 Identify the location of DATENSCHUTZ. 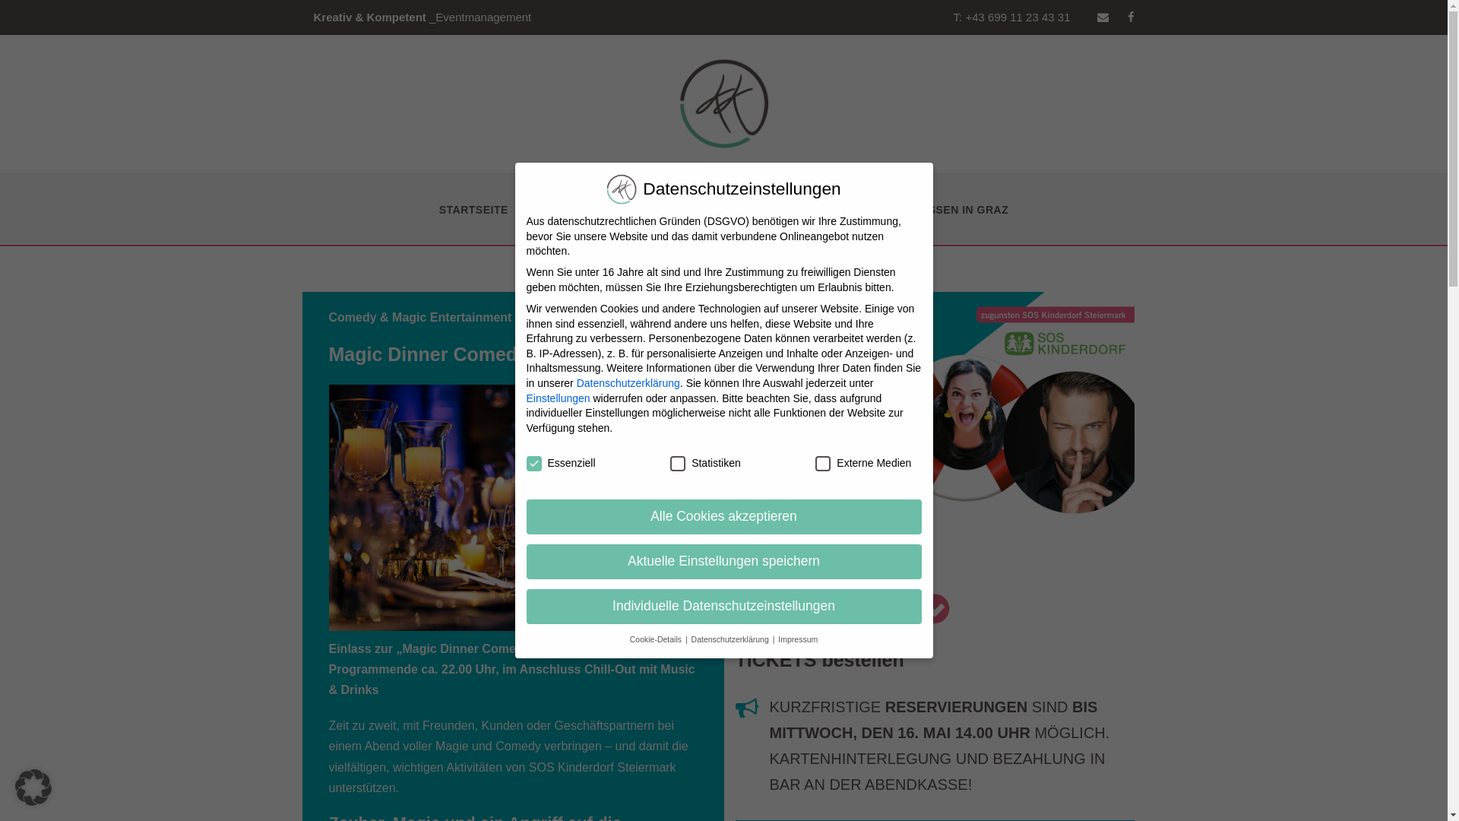
(631, 782).